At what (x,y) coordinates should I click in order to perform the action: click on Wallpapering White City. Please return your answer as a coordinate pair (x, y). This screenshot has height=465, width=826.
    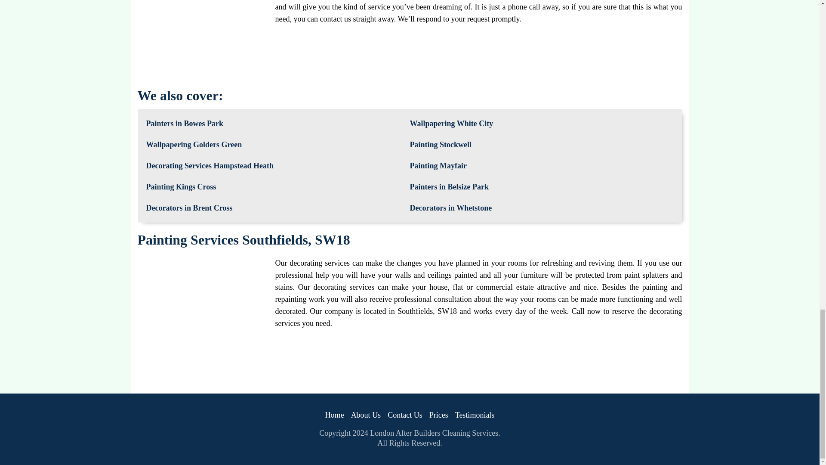
    Looking at the image, I should click on (451, 124).